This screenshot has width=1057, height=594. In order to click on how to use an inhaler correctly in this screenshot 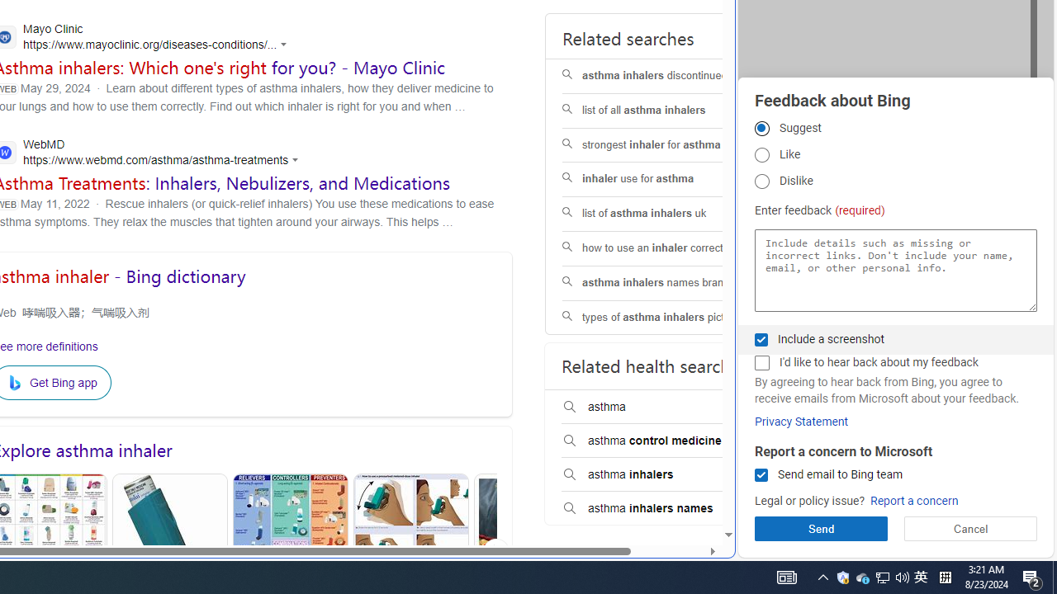, I will do `click(666, 249)`.